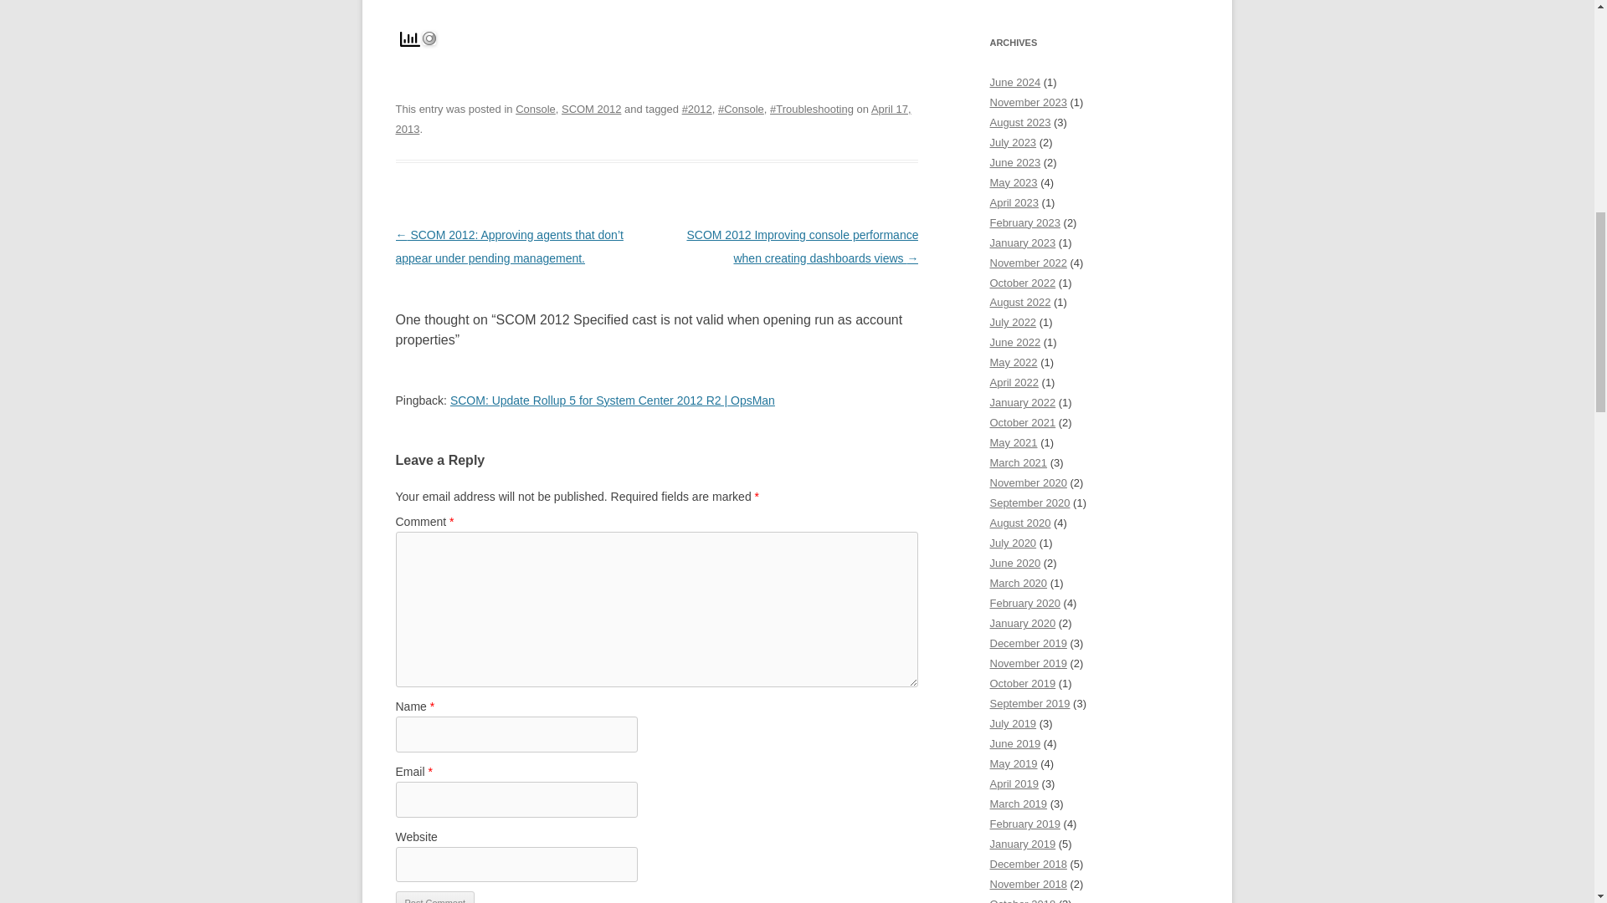 The image size is (1607, 903). What do you see at coordinates (1023, 242) in the screenshot?
I see `January 2023` at bounding box center [1023, 242].